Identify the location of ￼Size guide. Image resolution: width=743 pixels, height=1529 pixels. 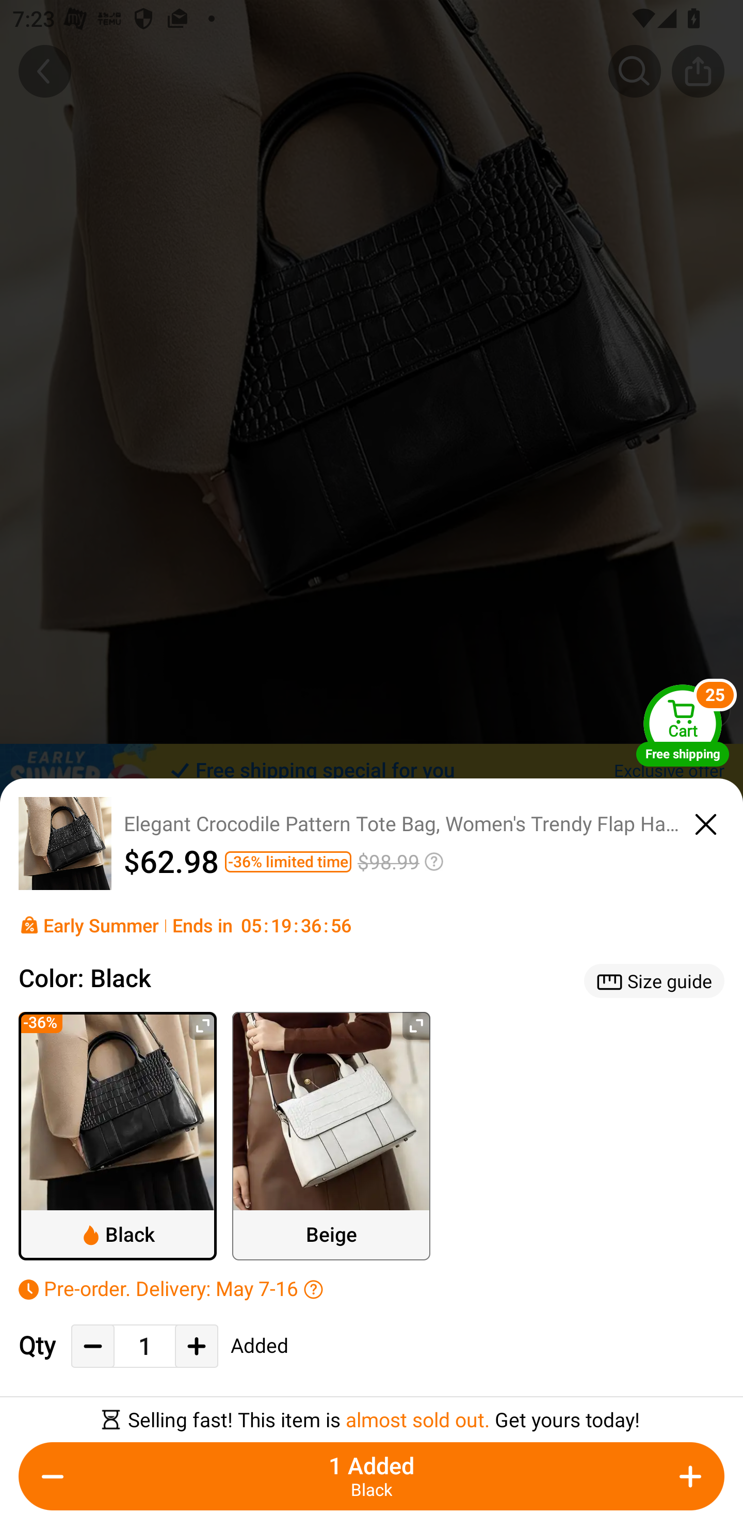
(654, 980).